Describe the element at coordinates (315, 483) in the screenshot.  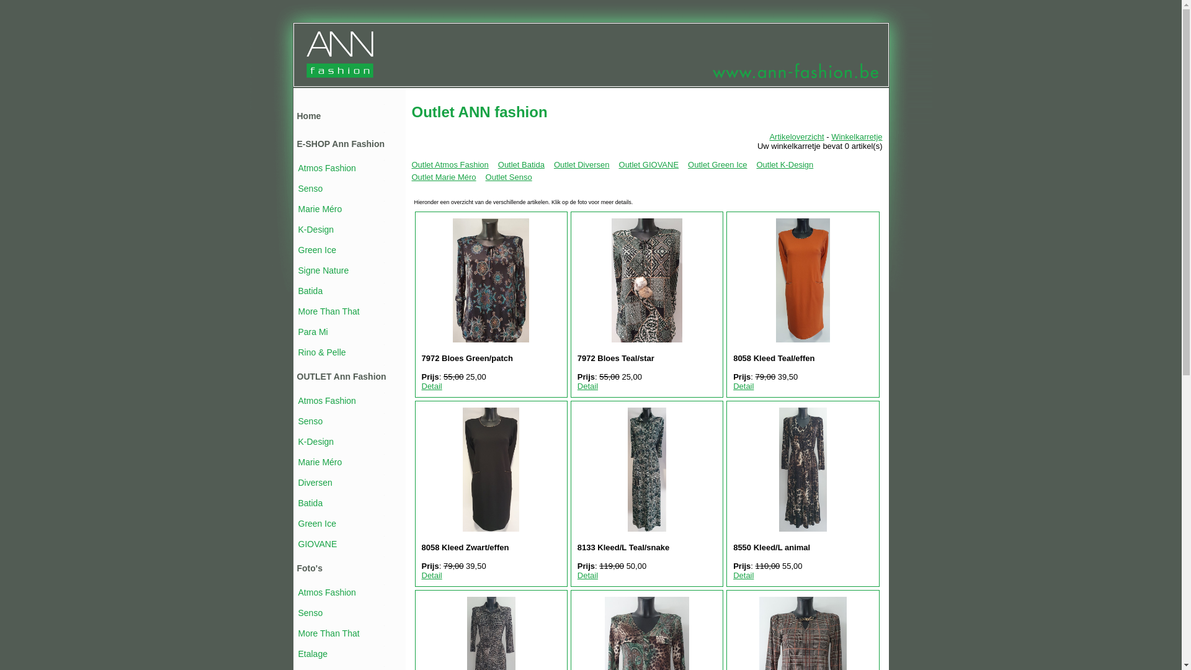
I see `Diversen` at that location.